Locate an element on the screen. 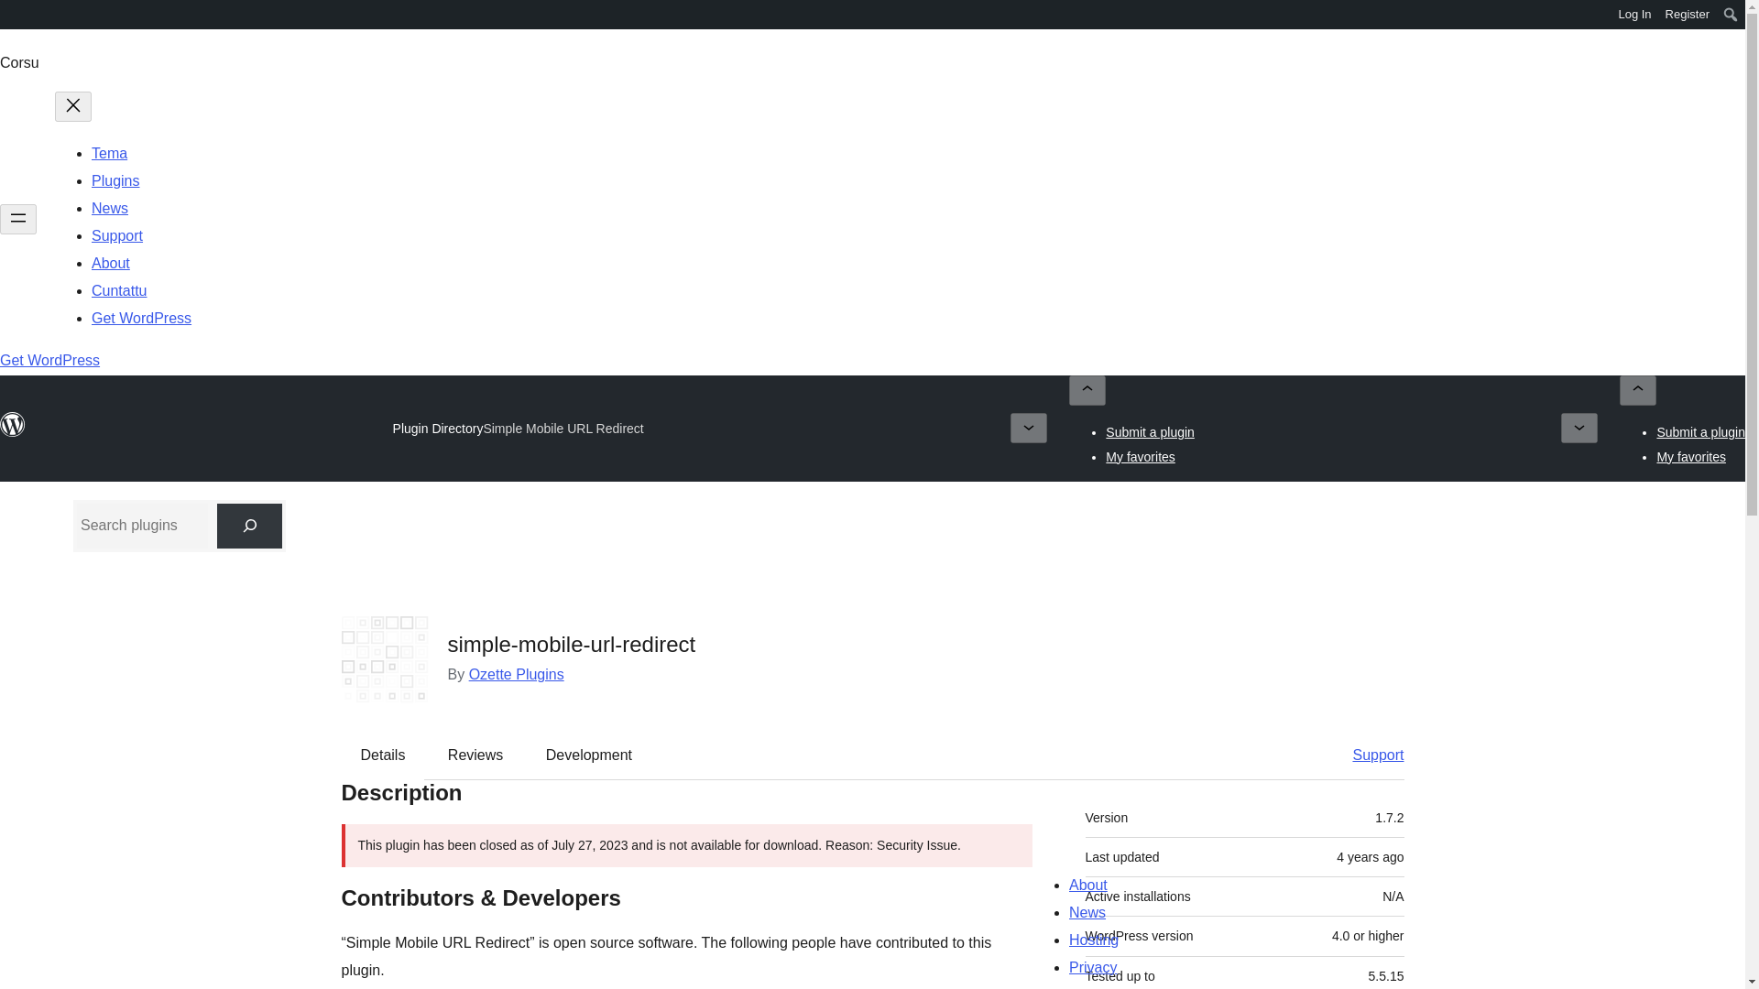 The image size is (1759, 989). My favorites is located at coordinates (1691, 456).